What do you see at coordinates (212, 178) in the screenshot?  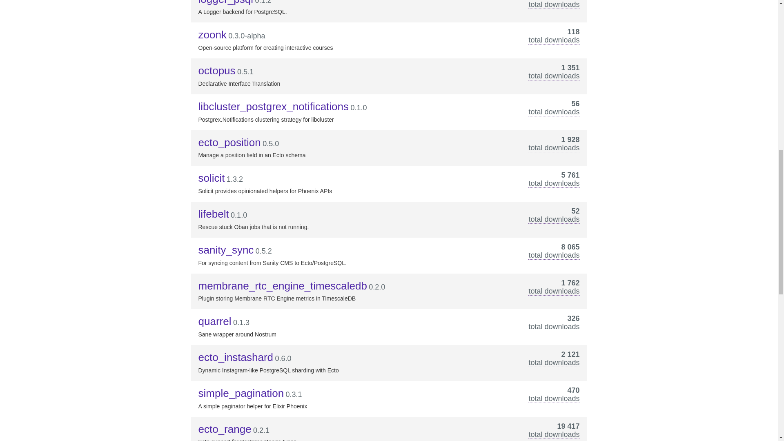 I see `solicit` at bounding box center [212, 178].